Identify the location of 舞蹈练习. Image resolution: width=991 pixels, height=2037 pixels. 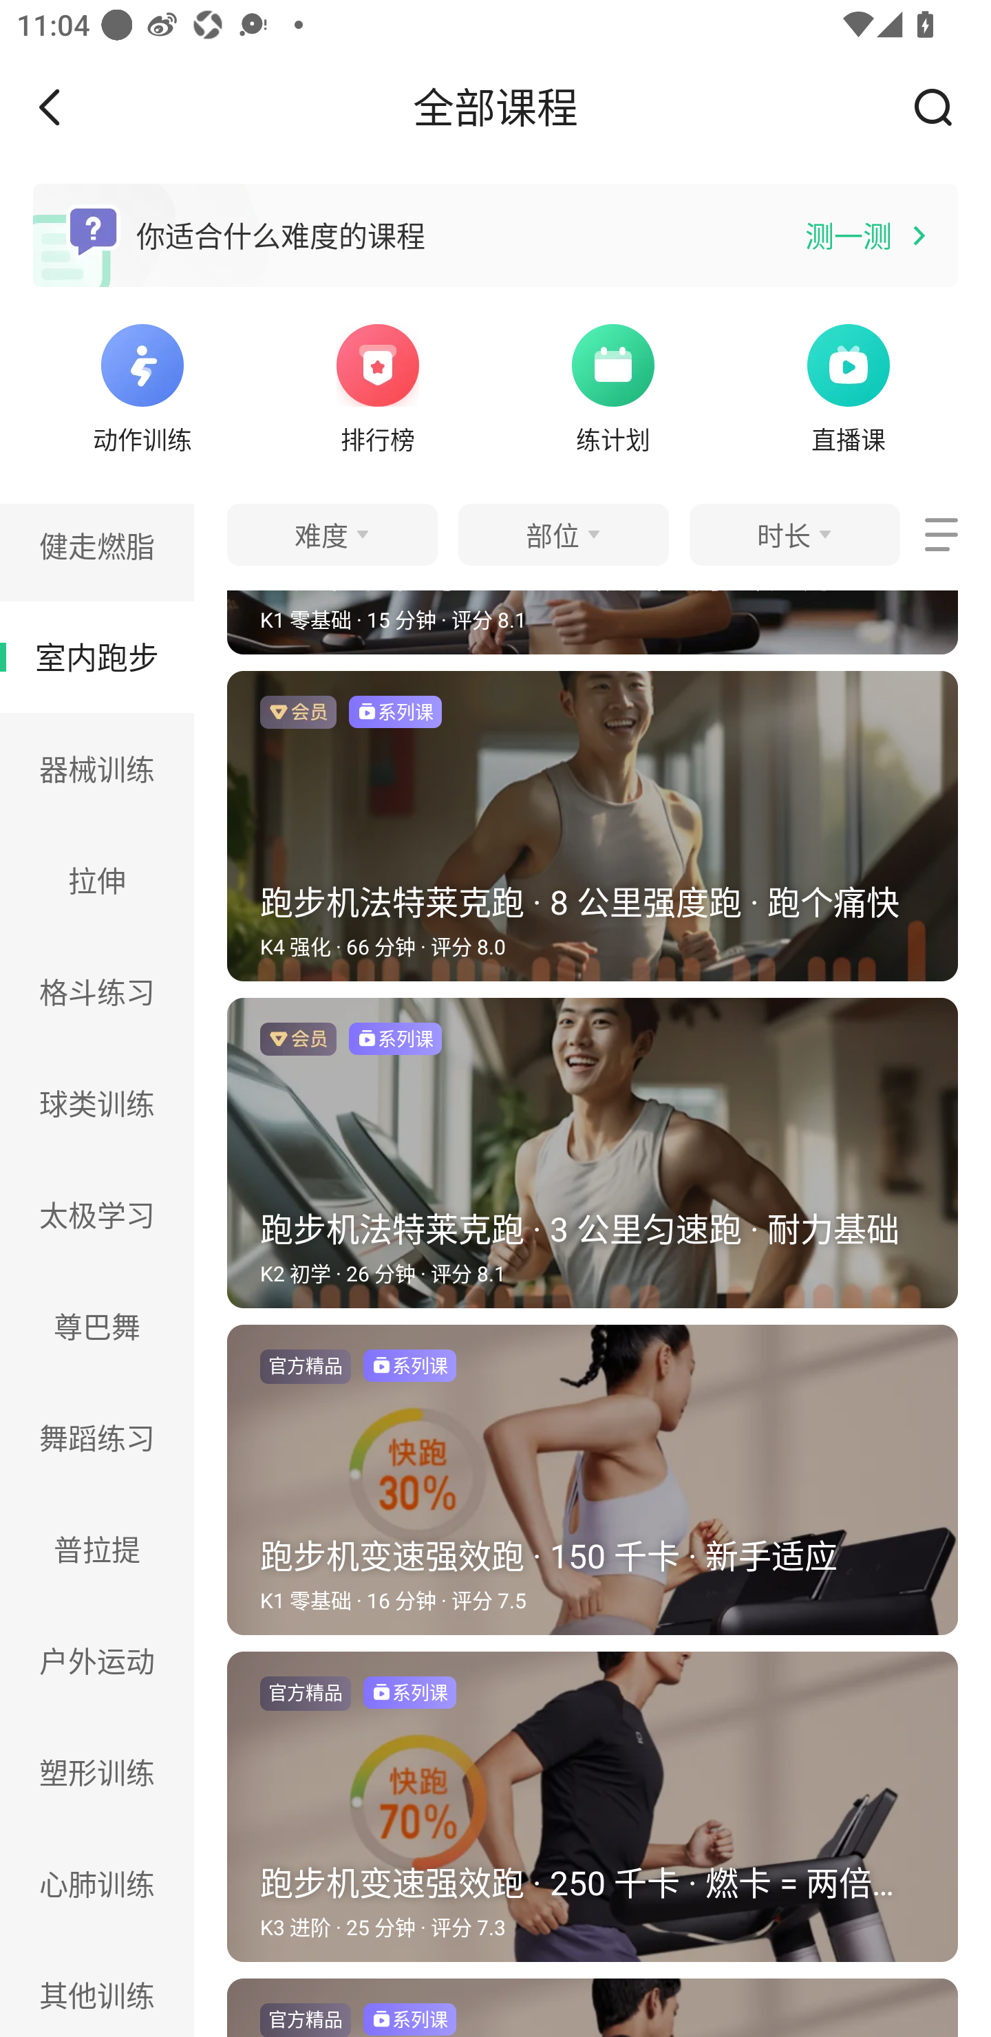
(97, 1437).